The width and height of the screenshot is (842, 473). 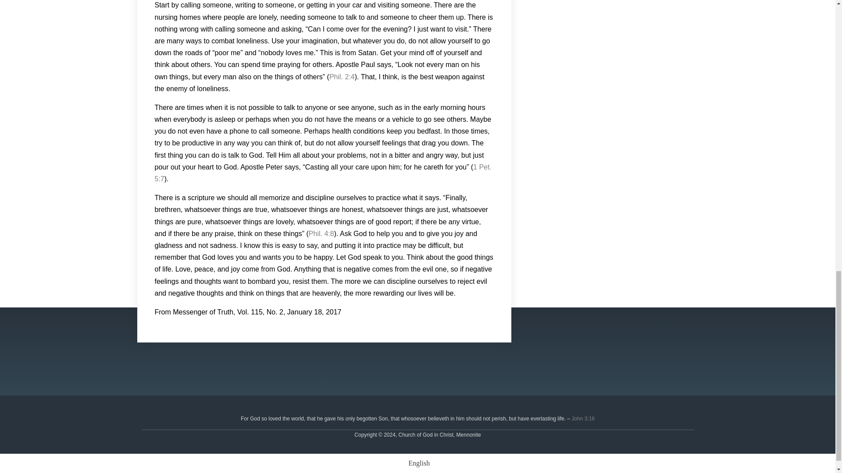 I want to click on COGICM KJV, so click(x=583, y=419).